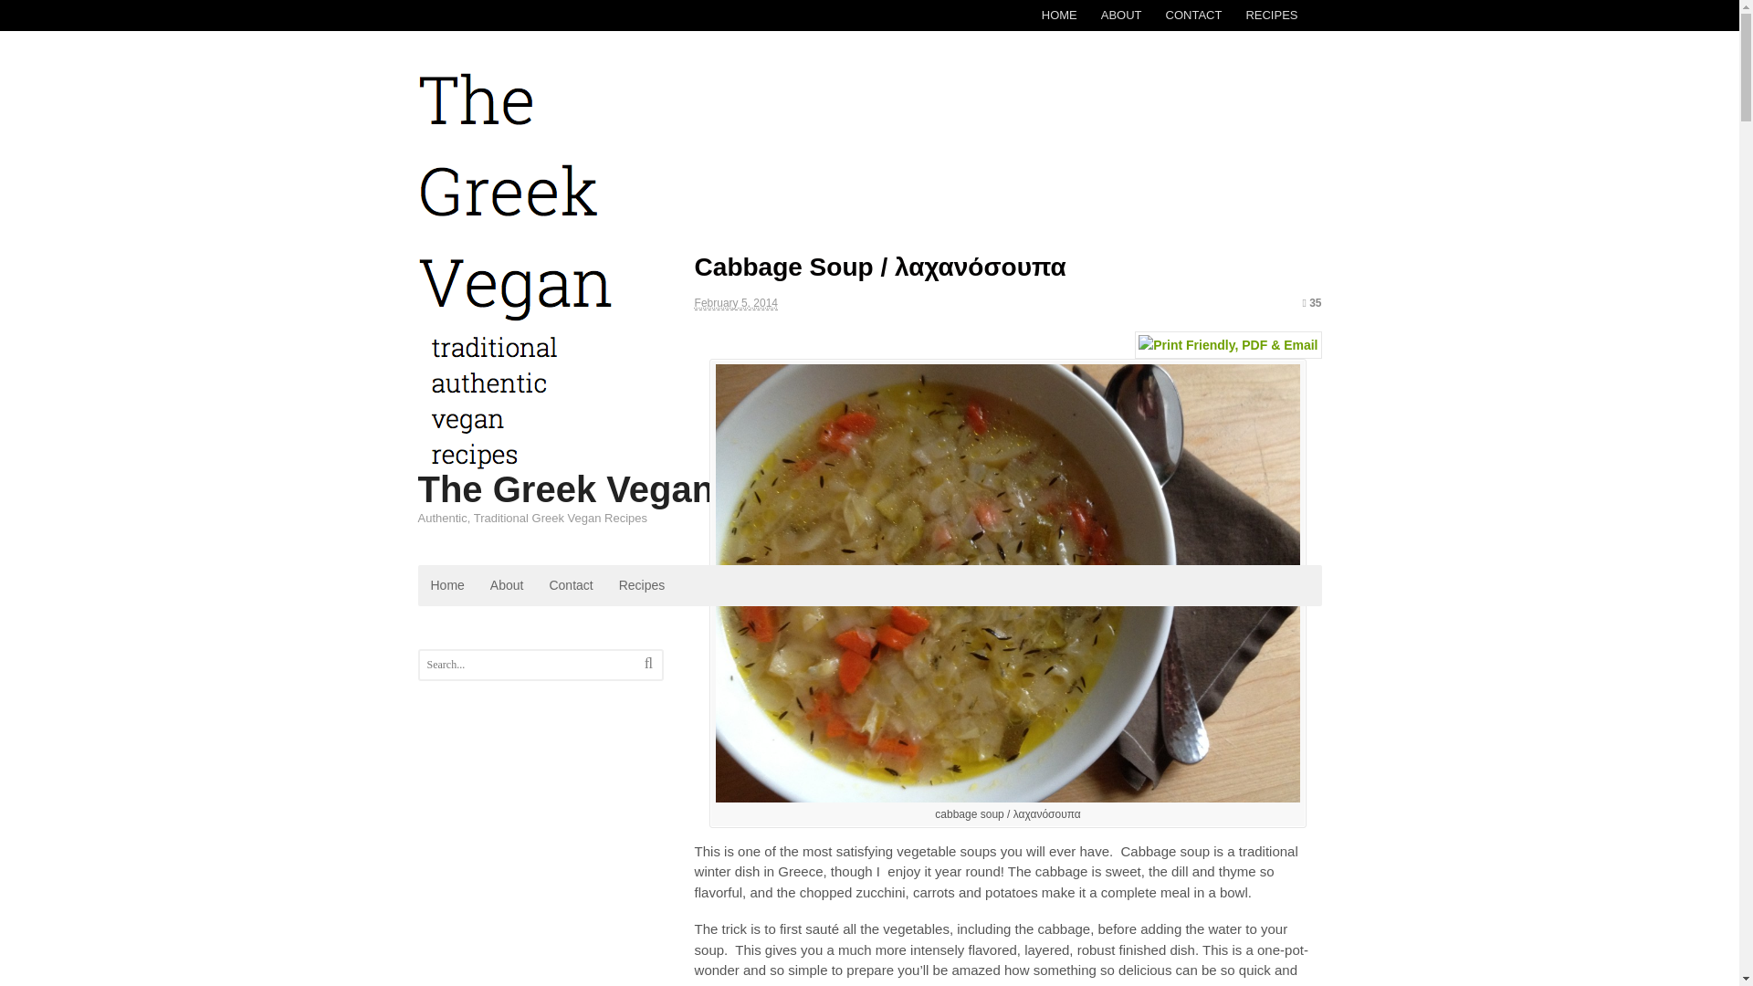 This screenshot has height=986, width=1753. What do you see at coordinates (643, 585) in the screenshot?
I see `Recipes` at bounding box center [643, 585].